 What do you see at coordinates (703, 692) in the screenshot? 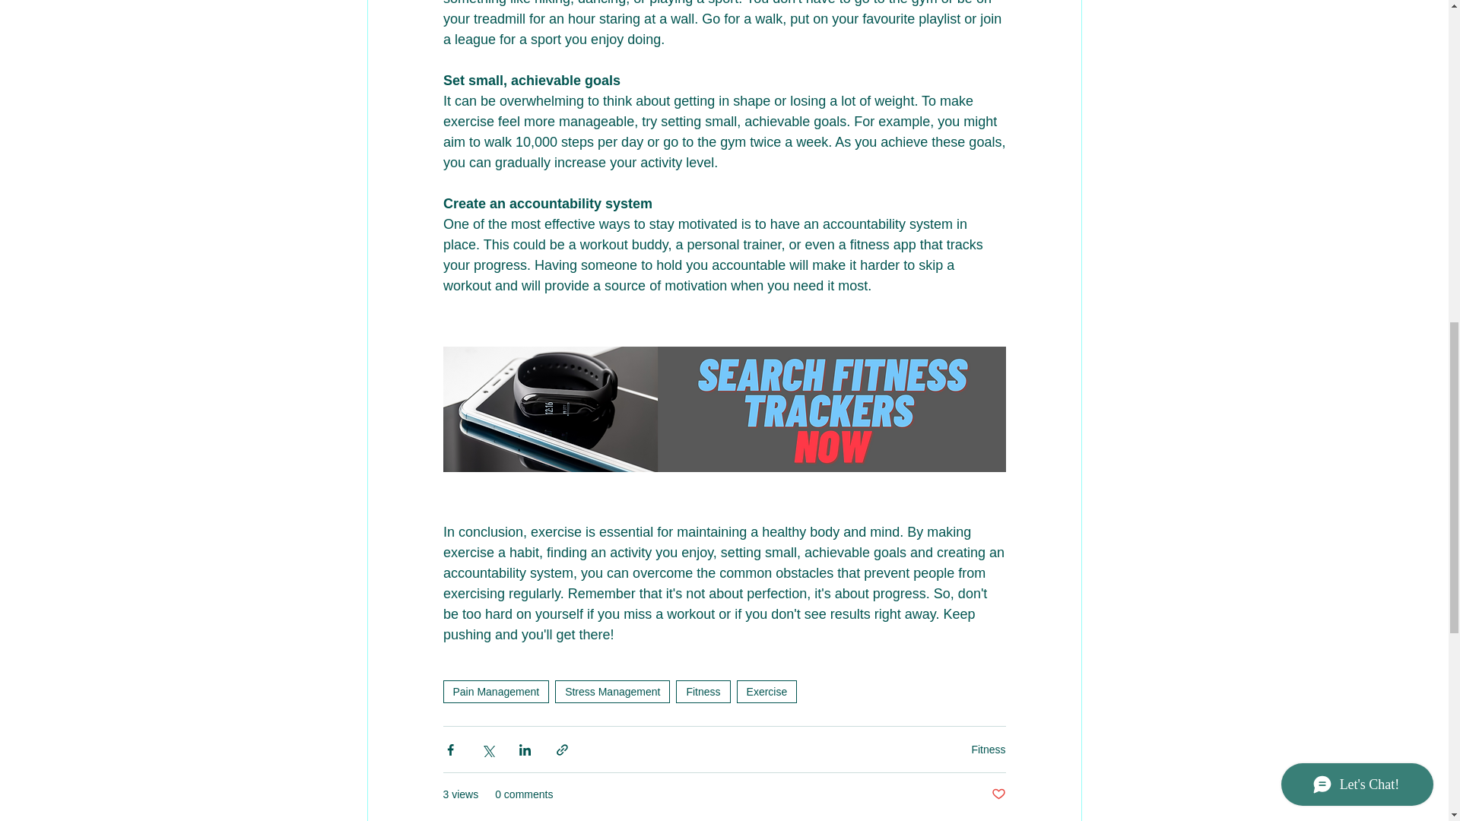
I see `Fitness` at bounding box center [703, 692].